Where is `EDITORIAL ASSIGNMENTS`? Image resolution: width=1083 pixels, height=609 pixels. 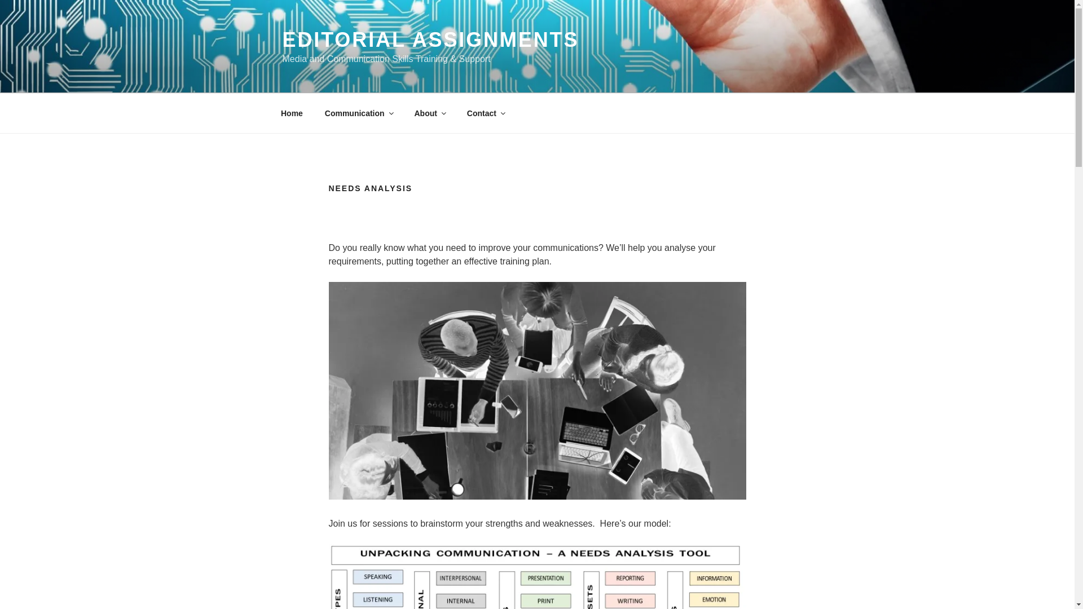
EDITORIAL ASSIGNMENTS is located at coordinates (430, 39).